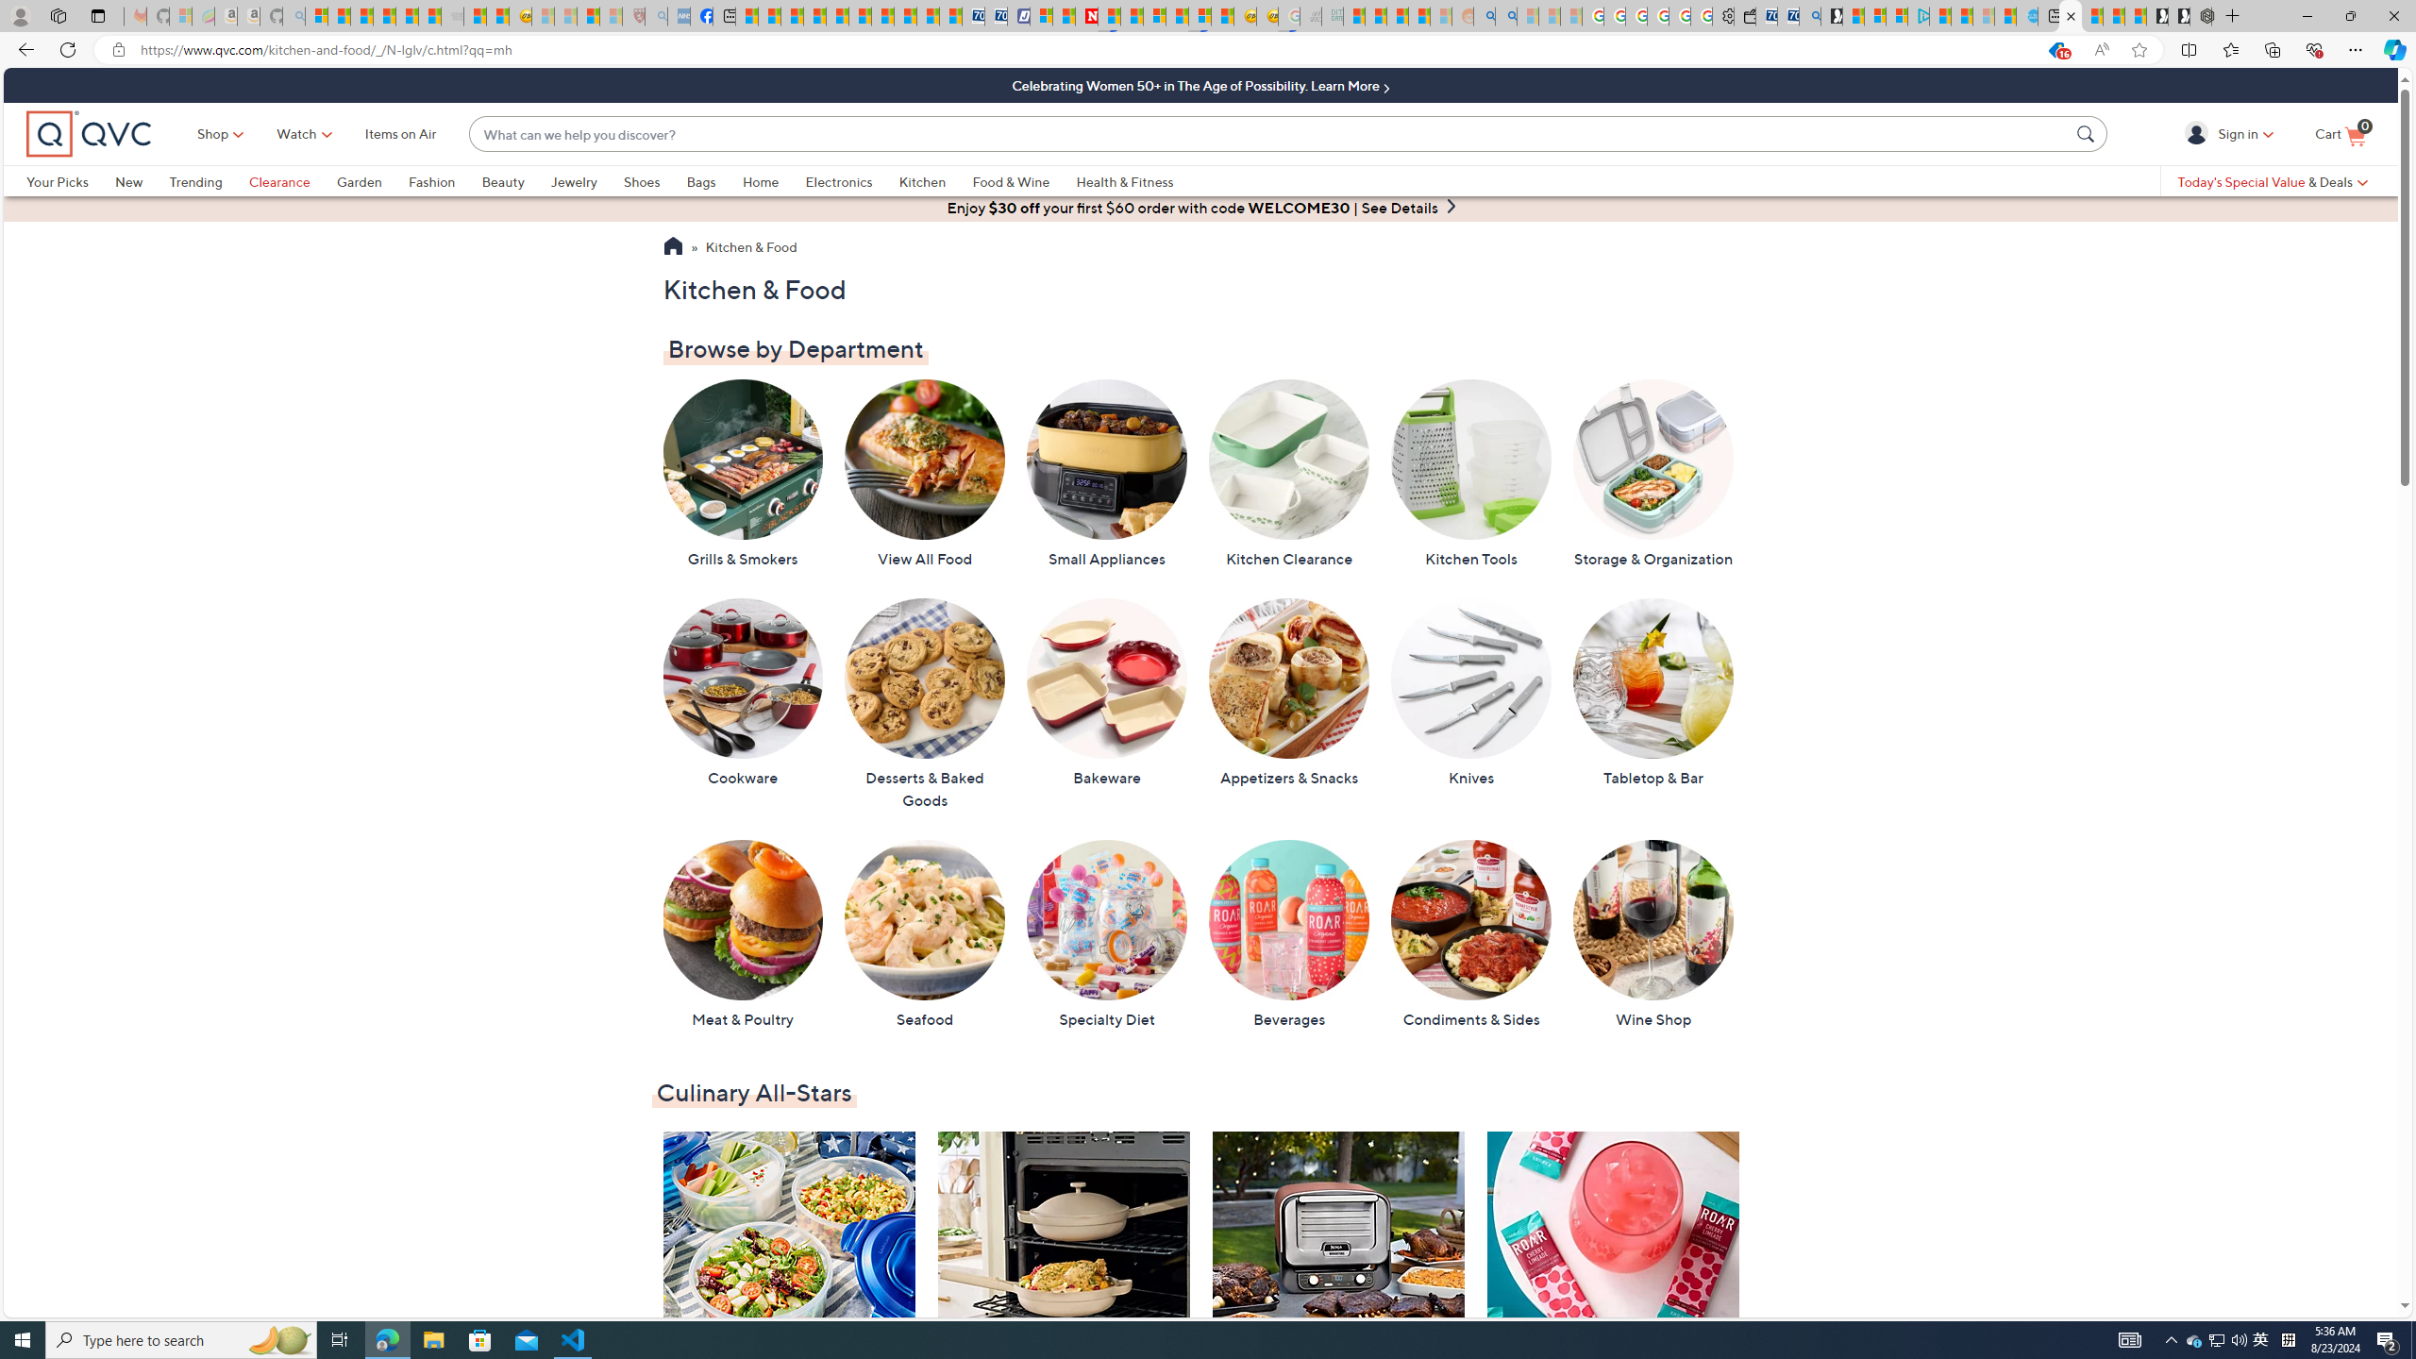 The height and width of the screenshot is (1359, 2416). I want to click on Return to QVC Homepage, so click(672, 248).